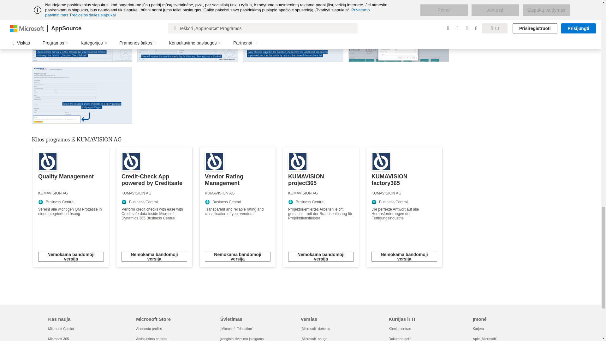 The height and width of the screenshot is (341, 606). I want to click on Nemokama bandomoji versija, so click(71, 257).